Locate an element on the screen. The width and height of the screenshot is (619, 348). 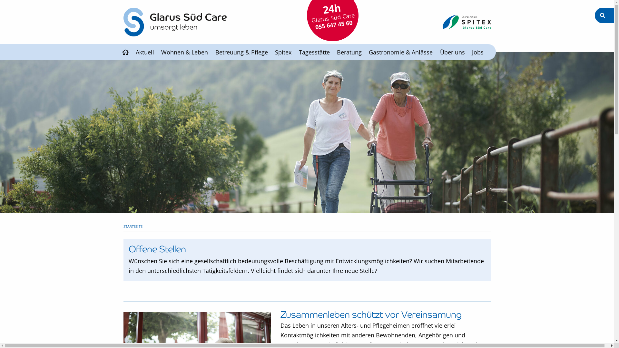
Beratung is located at coordinates (349, 52).